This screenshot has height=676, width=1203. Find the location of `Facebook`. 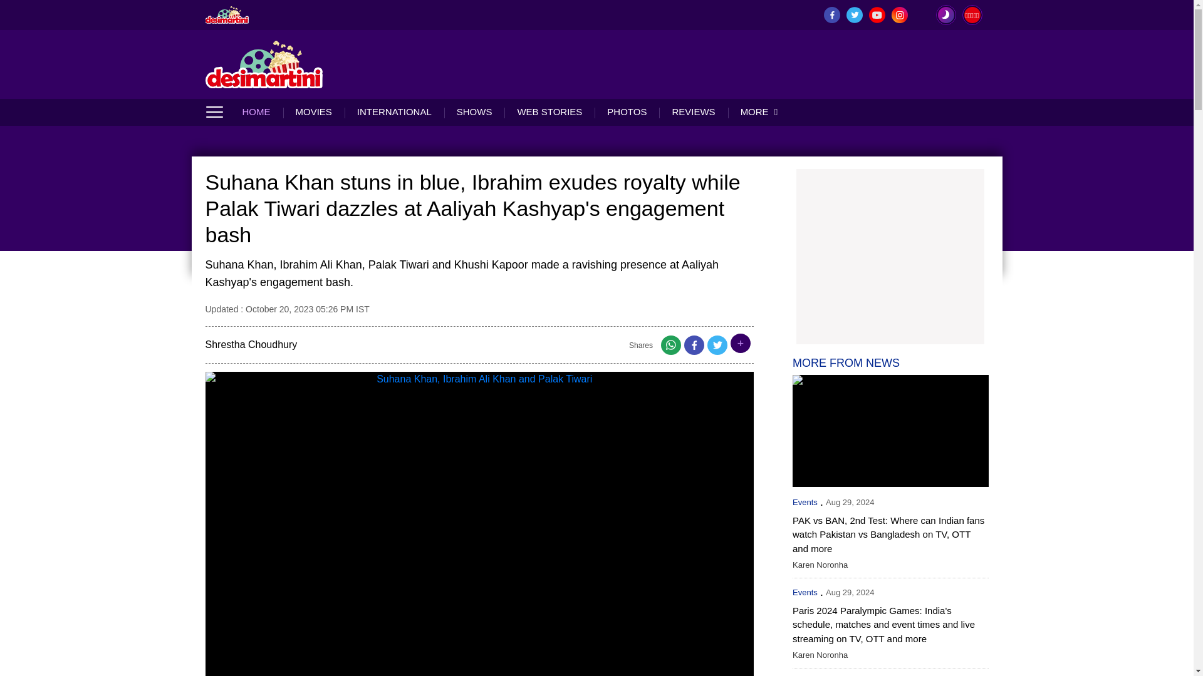

Facebook is located at coordinates (694, 348).